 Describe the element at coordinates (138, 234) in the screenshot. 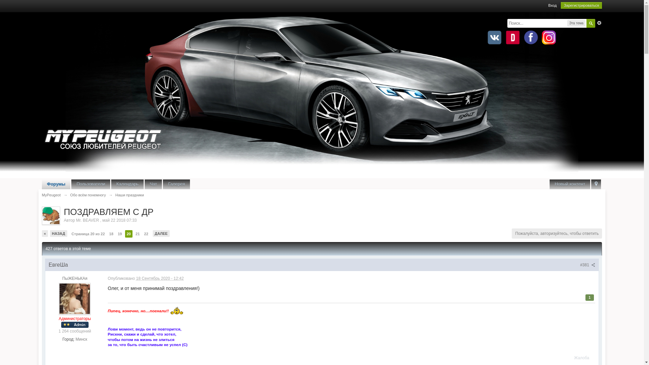

I see `21` at that location.